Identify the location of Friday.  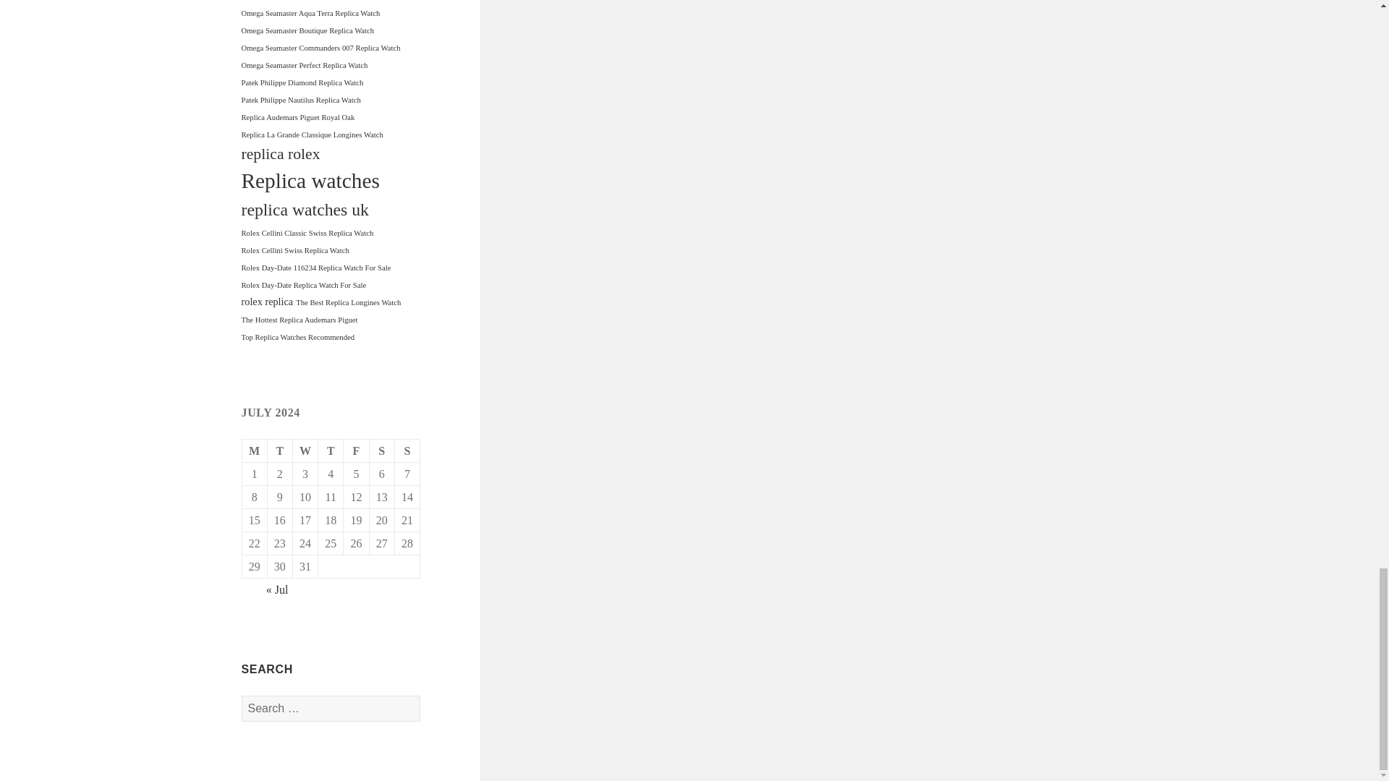
(356, 451).